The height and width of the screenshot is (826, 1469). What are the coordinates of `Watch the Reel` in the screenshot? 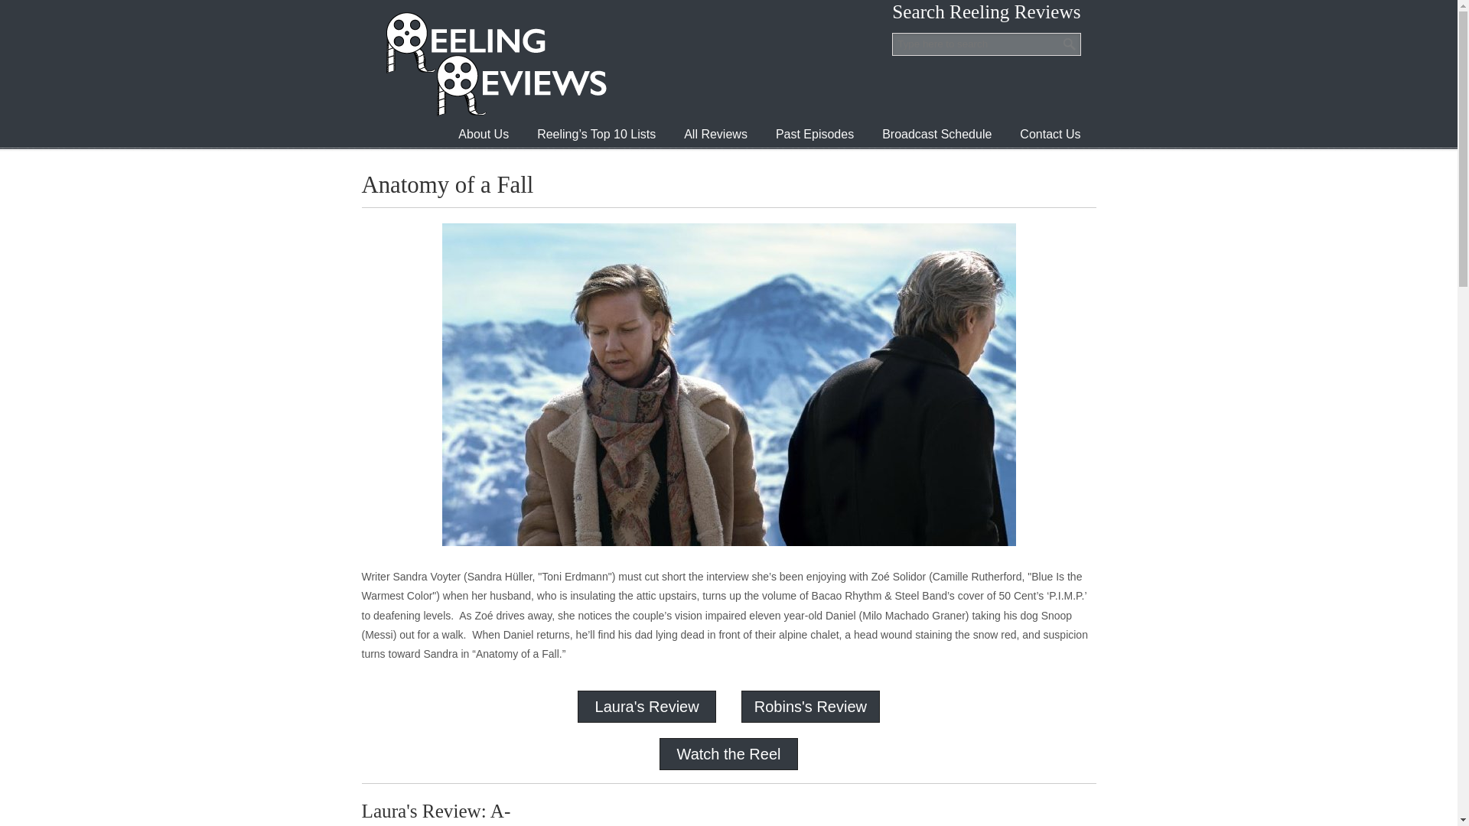 It's located at (728, 754).